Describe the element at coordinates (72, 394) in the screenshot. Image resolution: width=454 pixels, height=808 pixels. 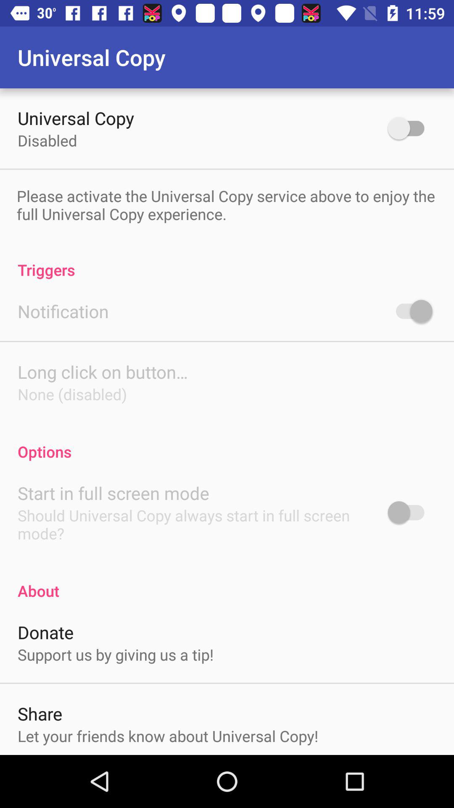
I see `open the none (disabled) item` at that location.